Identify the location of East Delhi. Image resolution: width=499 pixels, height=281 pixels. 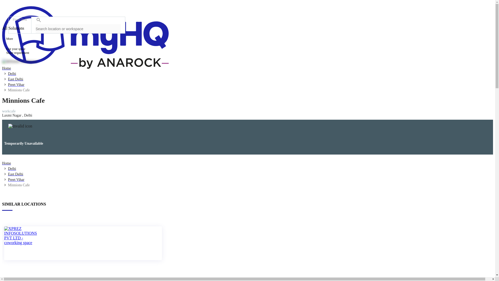
(16, 174).